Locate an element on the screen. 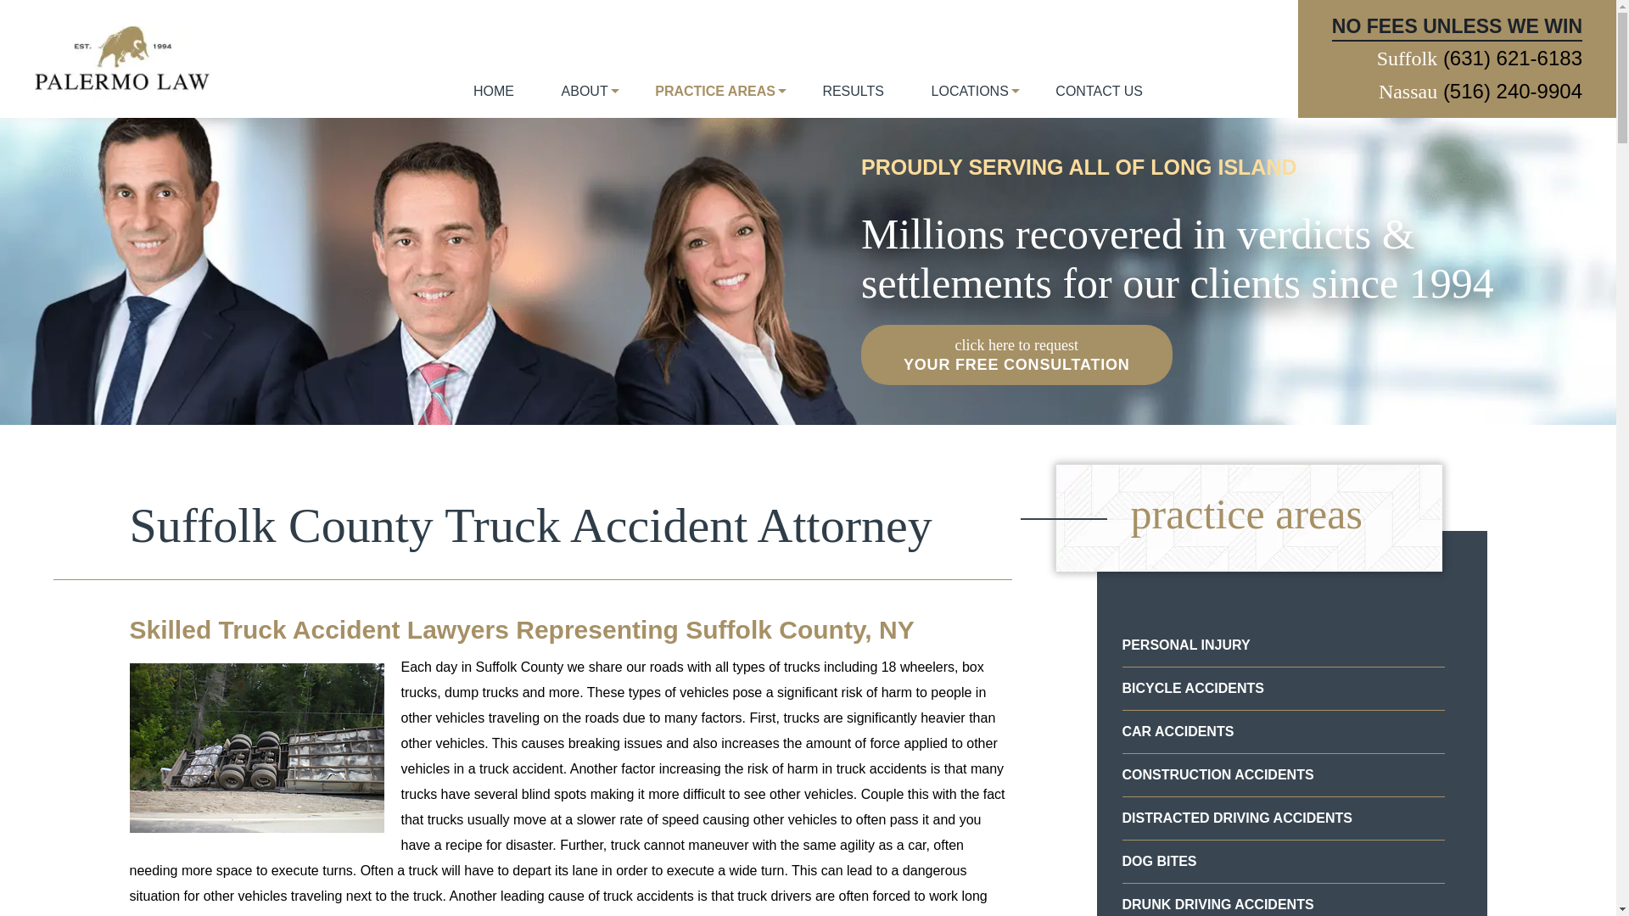 This screenshot has height=916, width=1629. LOCATIONS is located at coordinates (970, 102).